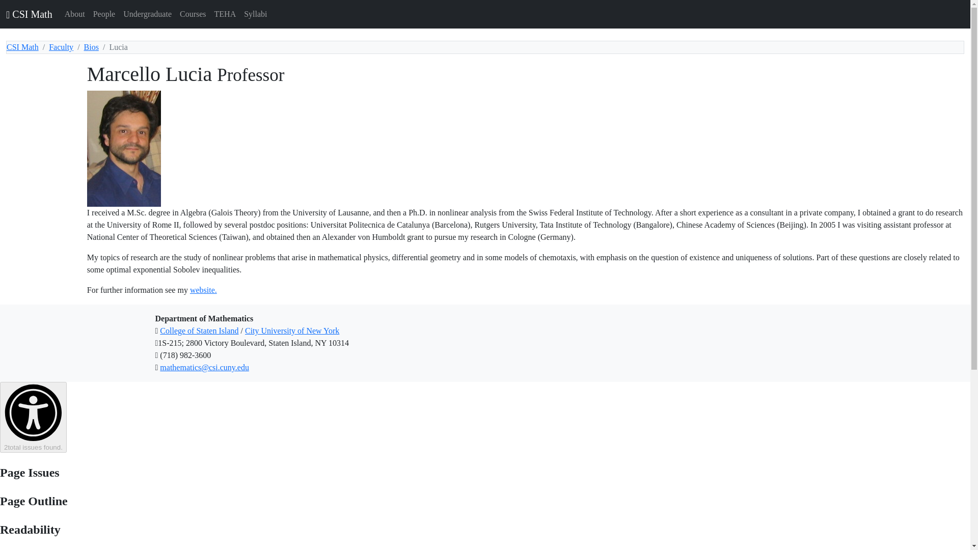  I want to click on Course Outlines, so click(255, 14).